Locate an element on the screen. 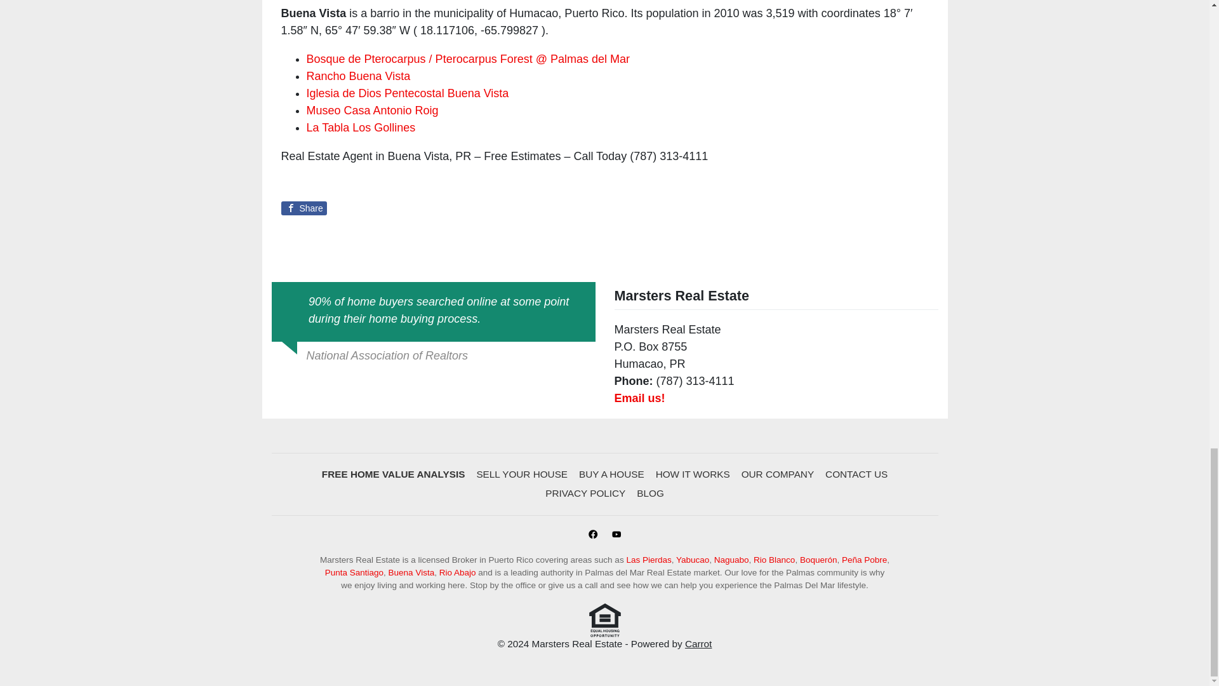 This screenshot has width=1219, height=686. Share on Facebook is located at coordinates (303, 208).